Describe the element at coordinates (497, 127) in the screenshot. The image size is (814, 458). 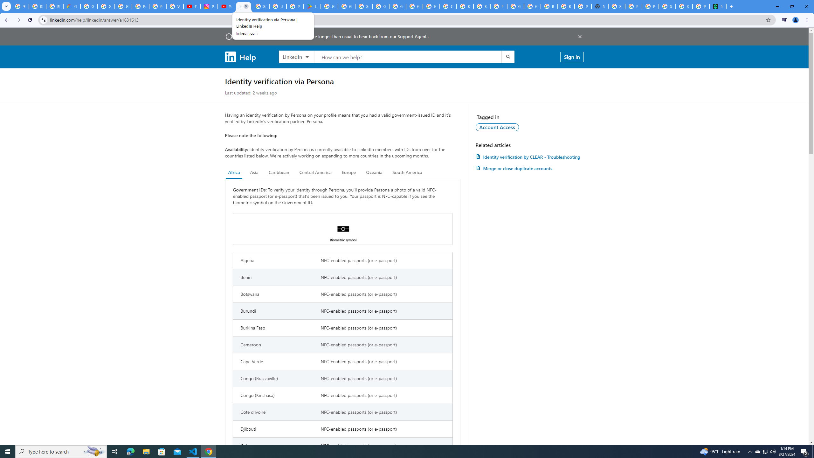
I see `Account Access` at that location.